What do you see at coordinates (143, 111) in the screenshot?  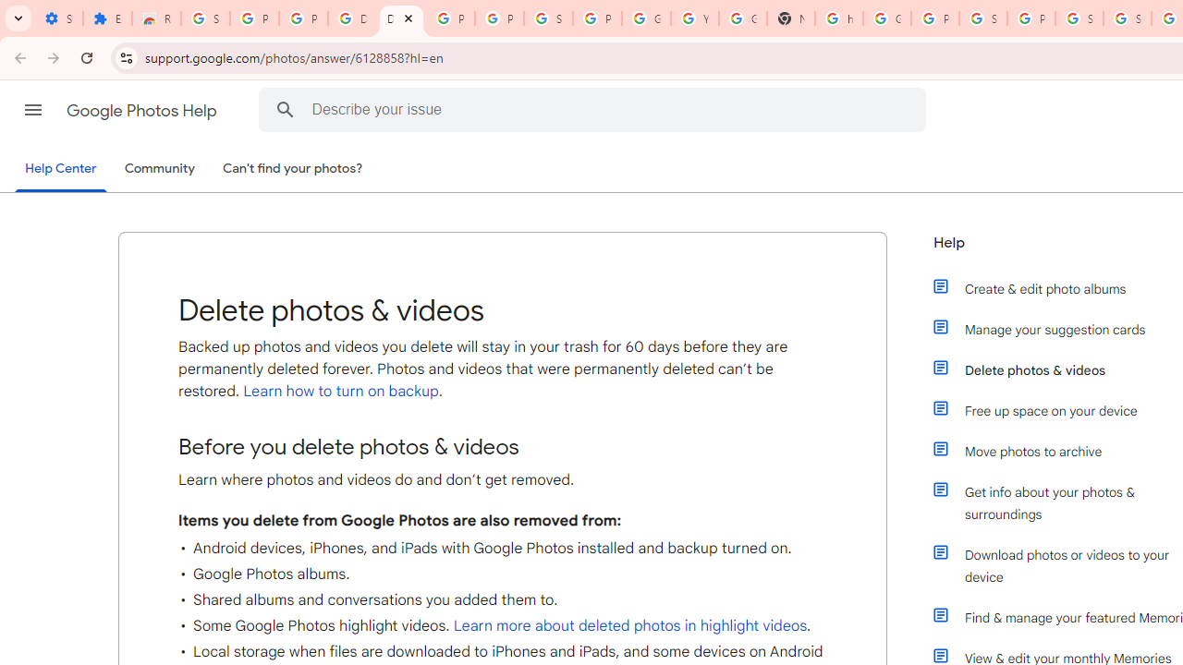 I see `Google Photos Help` at bounding box center [143, 111].